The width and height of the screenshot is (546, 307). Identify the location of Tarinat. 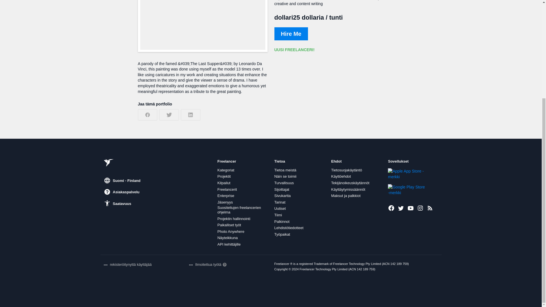
(279, 202).